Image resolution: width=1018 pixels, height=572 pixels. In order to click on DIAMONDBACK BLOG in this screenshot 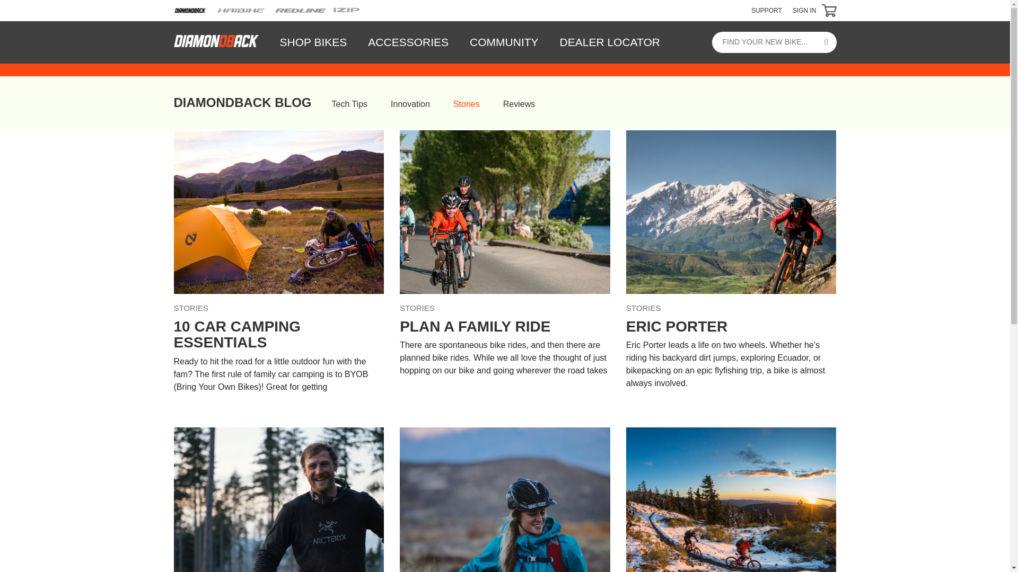, I will do `click(243, 103)`.